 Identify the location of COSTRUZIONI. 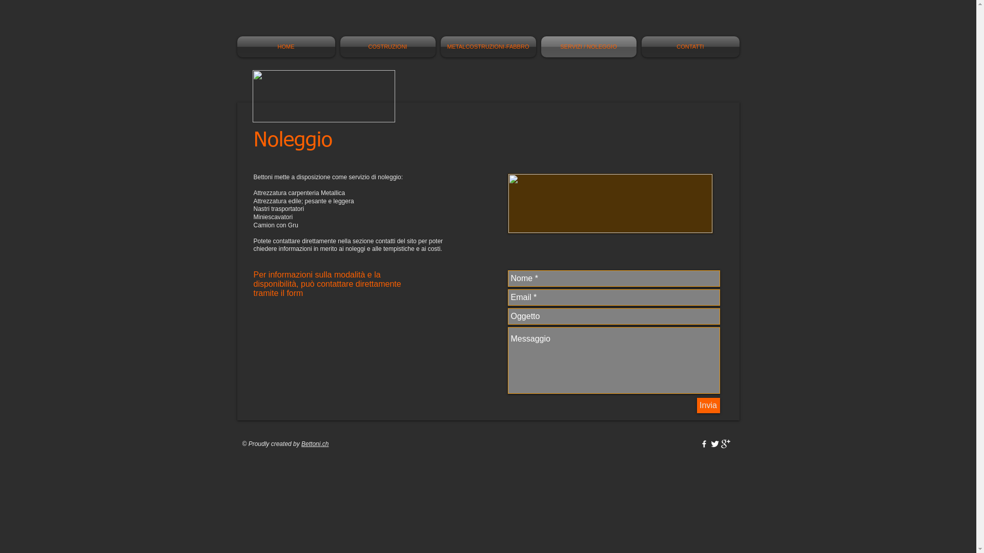
(387, 47).